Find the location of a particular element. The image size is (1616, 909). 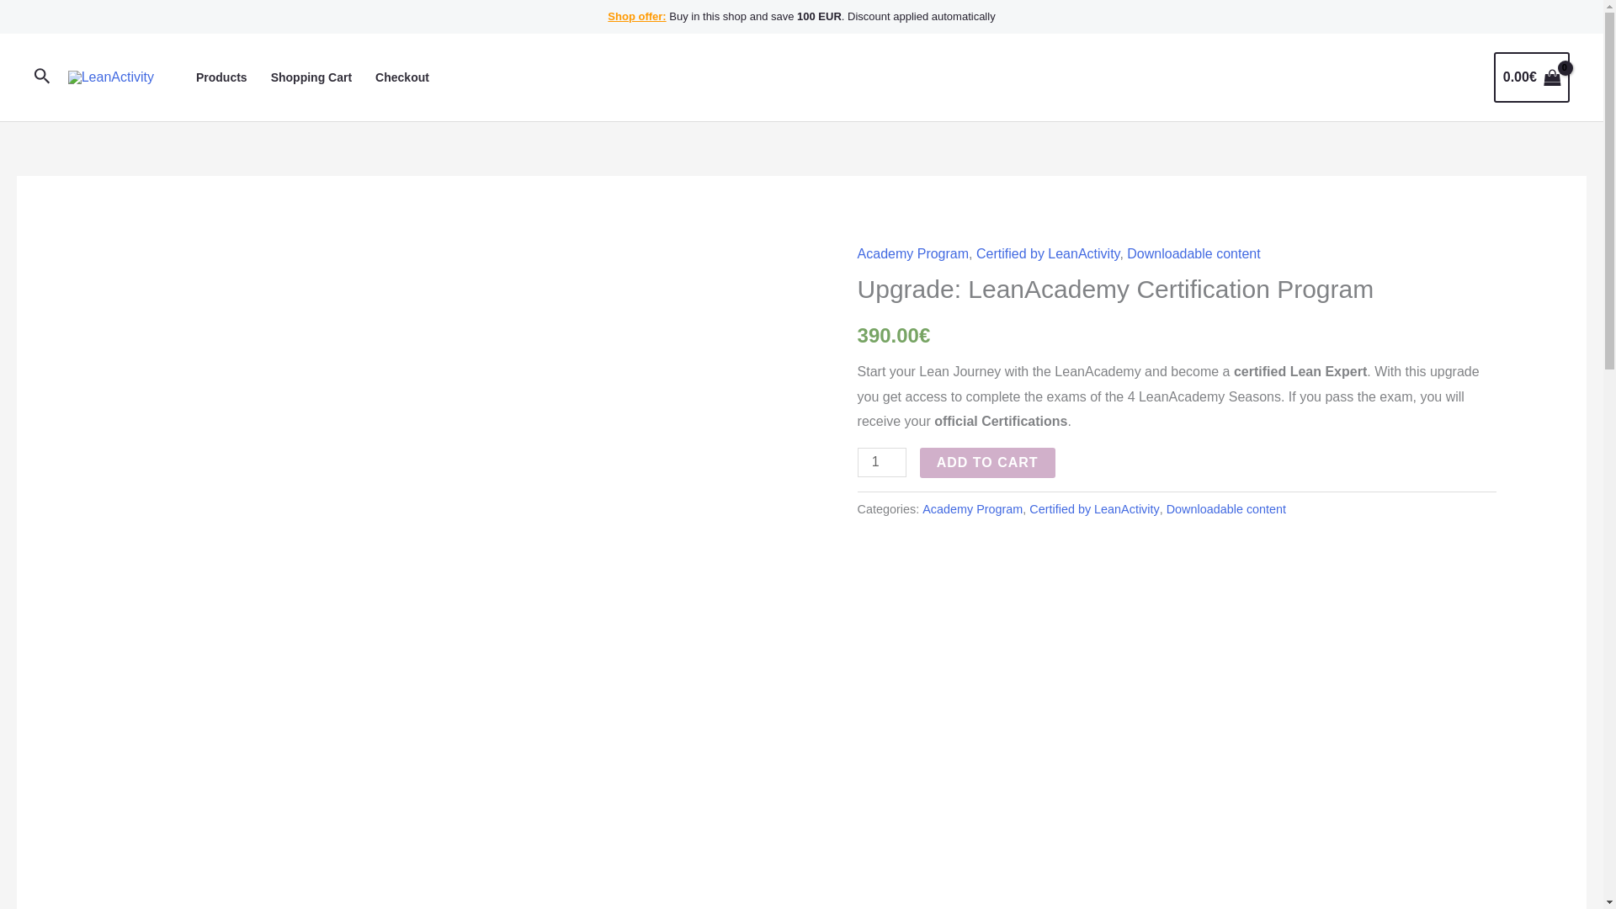

1 is located at coordinates (882, 463).